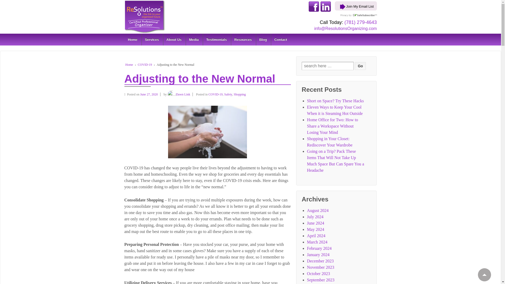 Image resolution: width=505 pixels, height=284 pixels. I want to click on Dawn Link, so click(179, 94).